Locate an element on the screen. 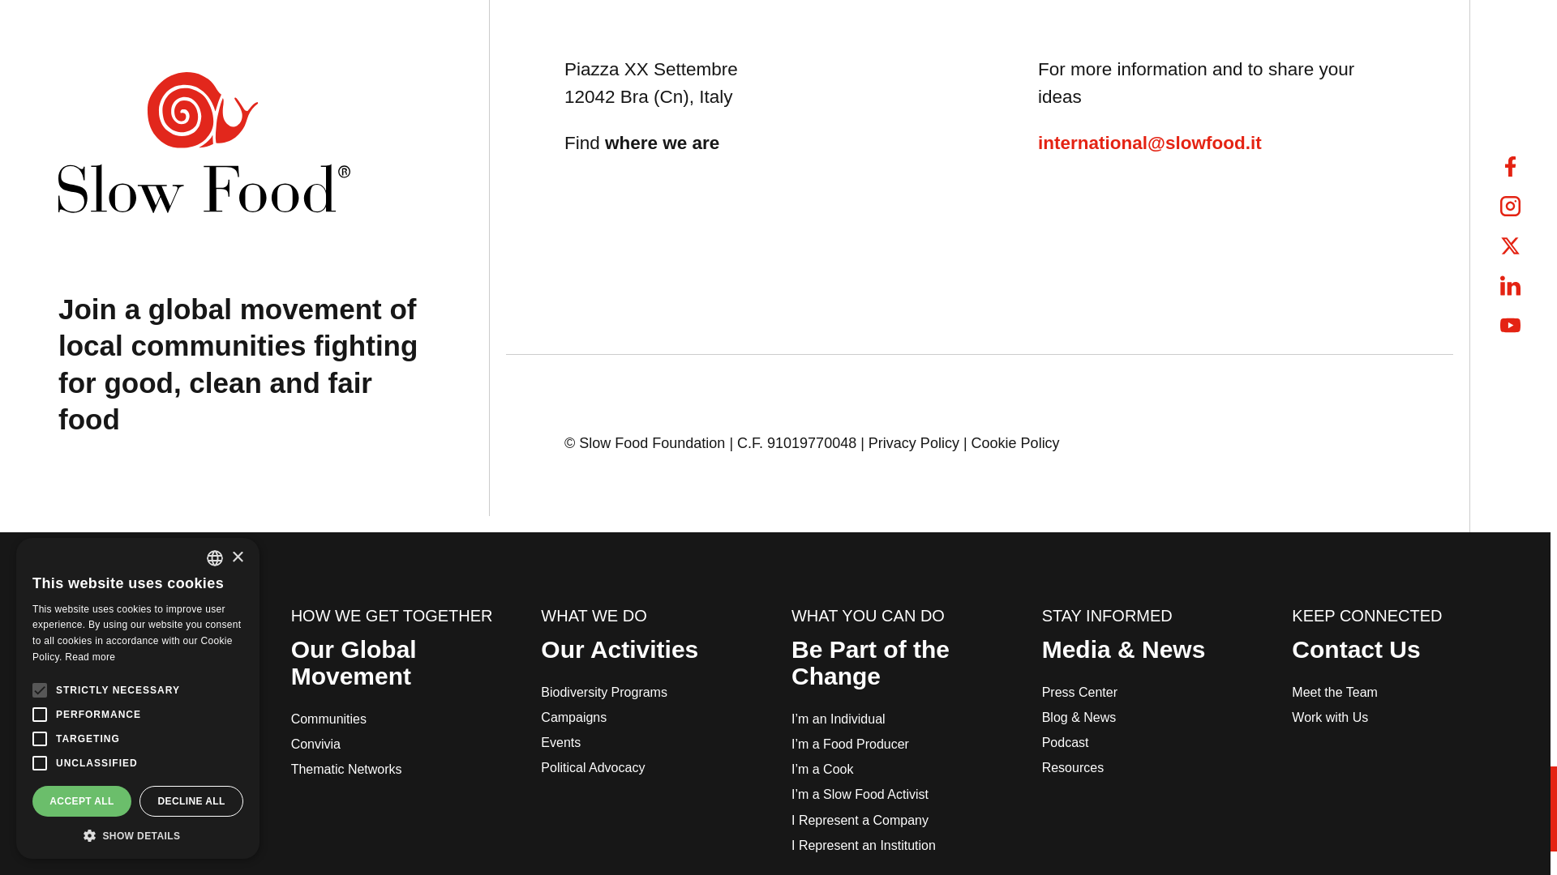  Cookie Policy is located at coordinates (1015, 442).